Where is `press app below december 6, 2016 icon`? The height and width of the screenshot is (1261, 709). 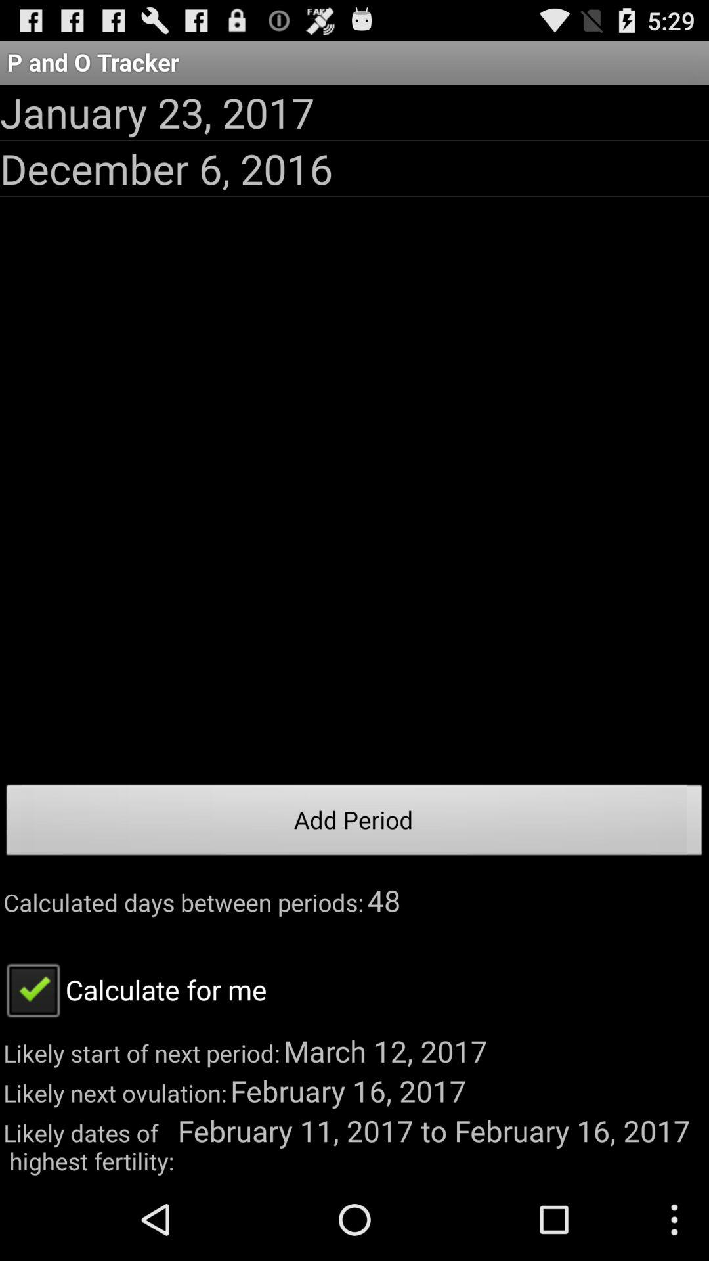
press app below december 6, 2016 icon is located at coordinates (354, 824).